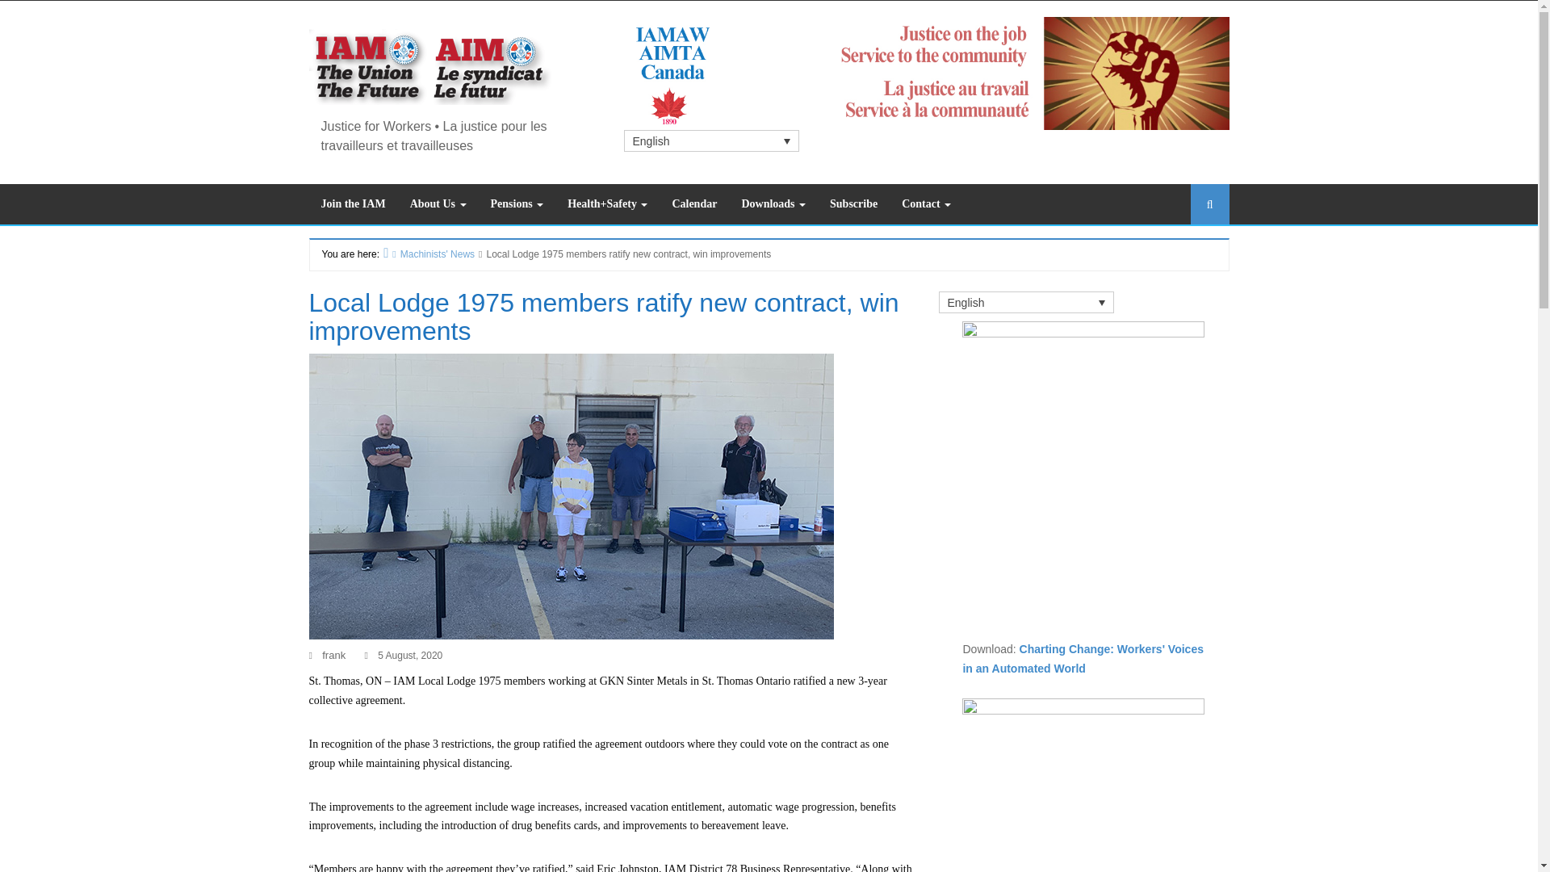 This screenshot has width=1550, height=872. What do you see at coordinates (431, 254) in the screenshot?
I see `Machinists' News` at bounding box center [431, 254].